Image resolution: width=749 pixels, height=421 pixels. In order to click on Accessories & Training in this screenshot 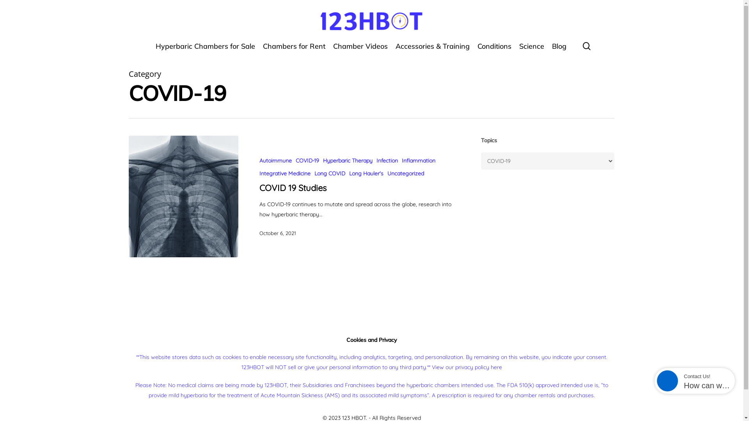, I will do `click(432, 50)`.